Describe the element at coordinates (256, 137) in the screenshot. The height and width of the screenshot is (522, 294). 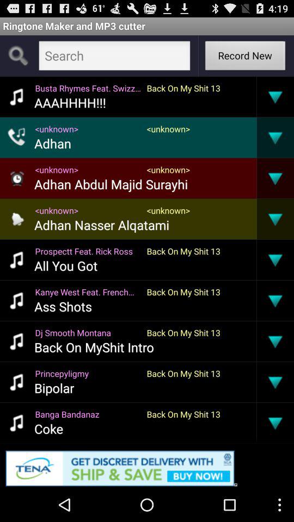
I see `click the app to the right of <unknown>` at that location.